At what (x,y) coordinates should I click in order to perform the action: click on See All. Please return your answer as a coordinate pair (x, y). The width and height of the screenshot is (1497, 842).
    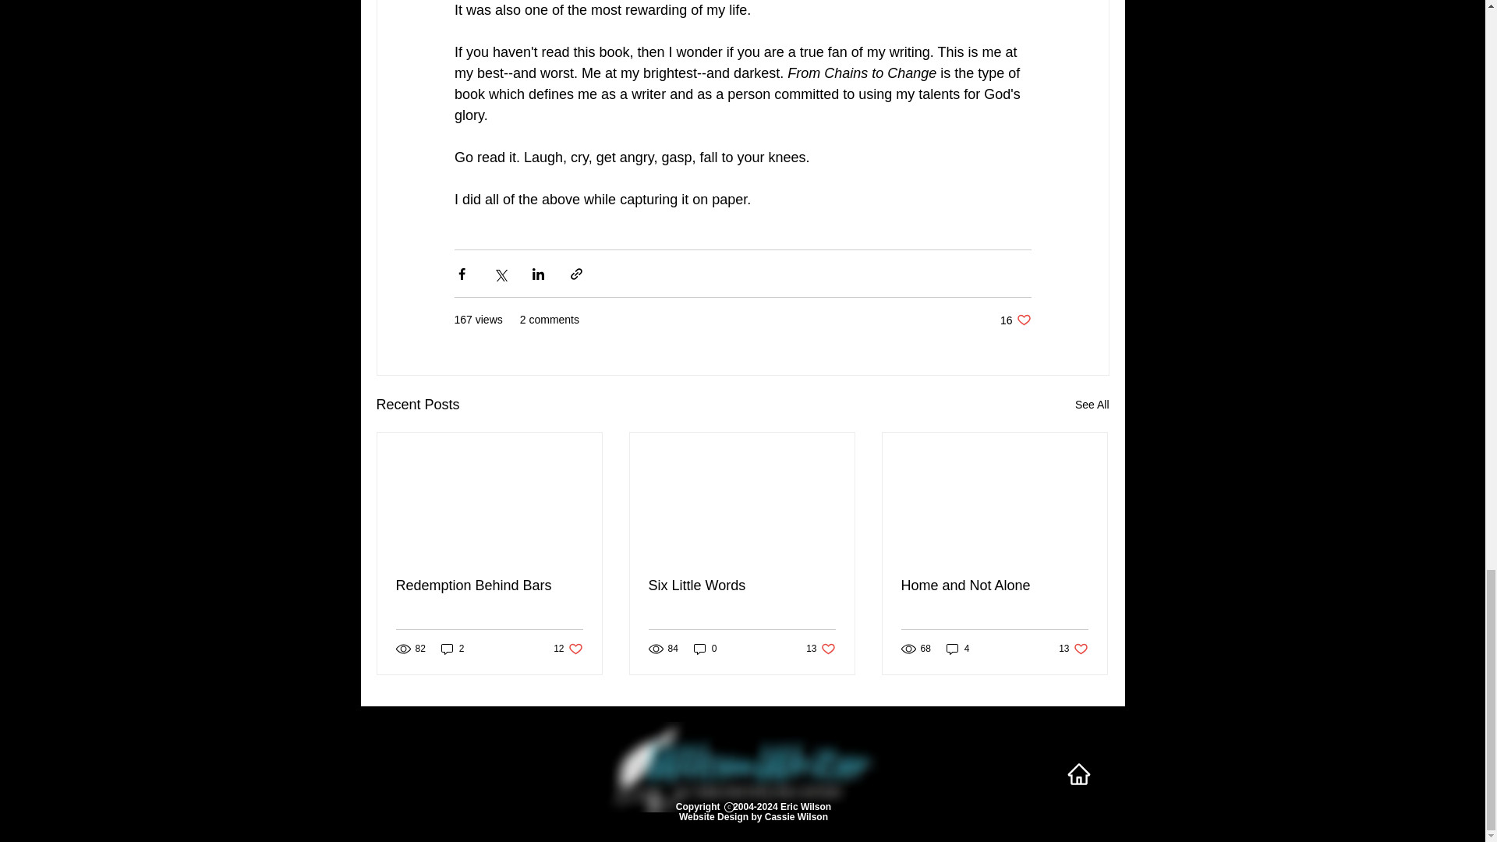
    Looking at the image, I should click on (568, 649).